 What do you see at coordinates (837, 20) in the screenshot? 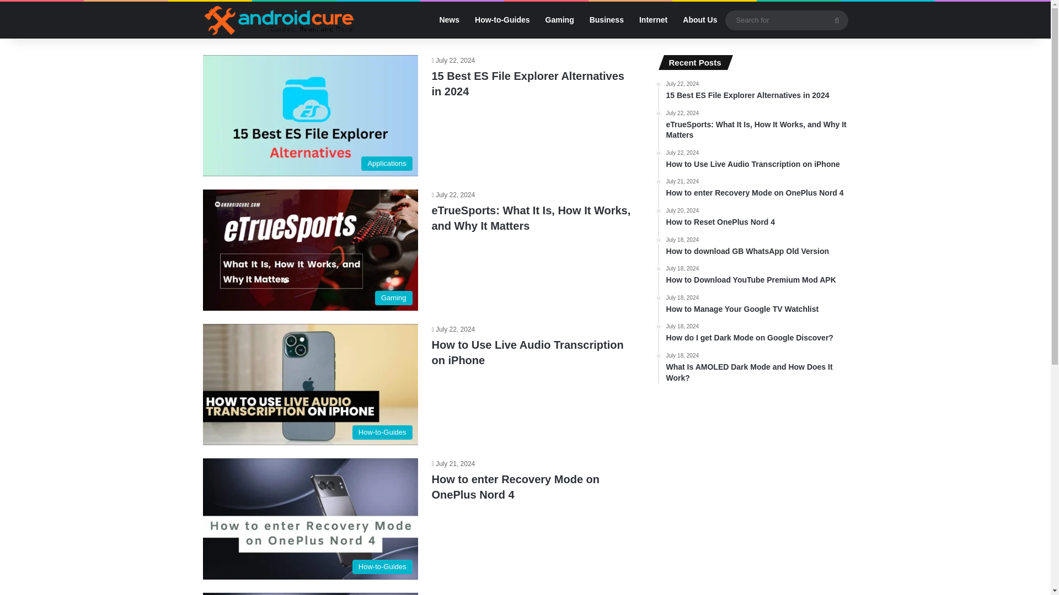
I see `Internet` at bounding box center [837, 20].